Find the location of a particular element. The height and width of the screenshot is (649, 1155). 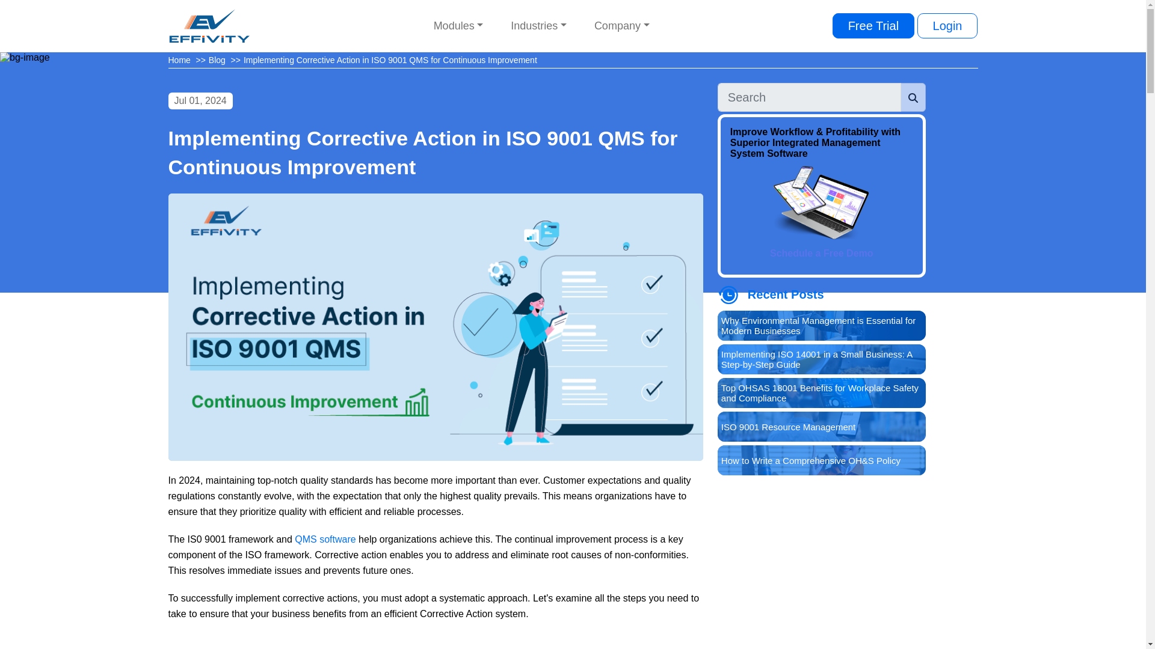

Company is located at coordinates (622, 25).